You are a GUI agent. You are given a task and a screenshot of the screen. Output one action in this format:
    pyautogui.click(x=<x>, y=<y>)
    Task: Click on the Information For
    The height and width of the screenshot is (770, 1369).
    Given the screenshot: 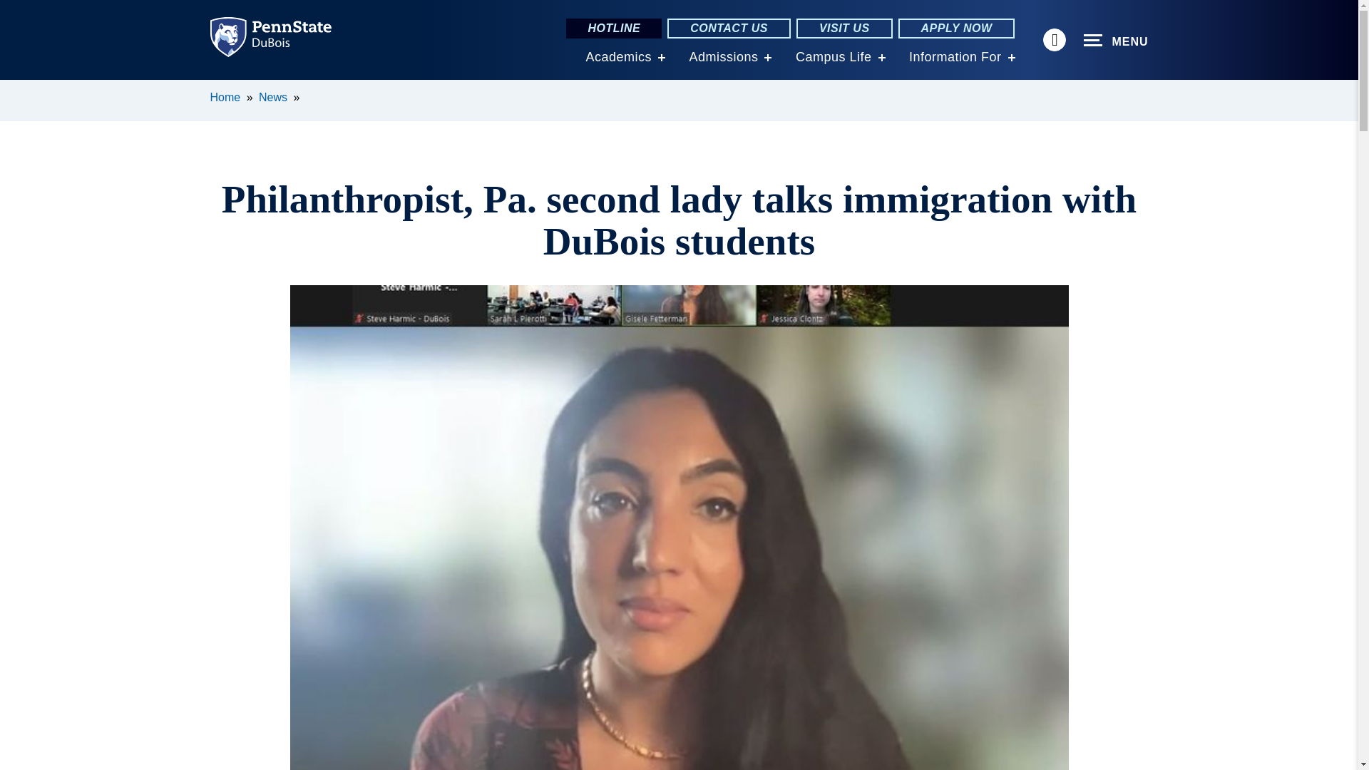 What is the action you would take?
    pyautogui.click(x=955, y=57)
    